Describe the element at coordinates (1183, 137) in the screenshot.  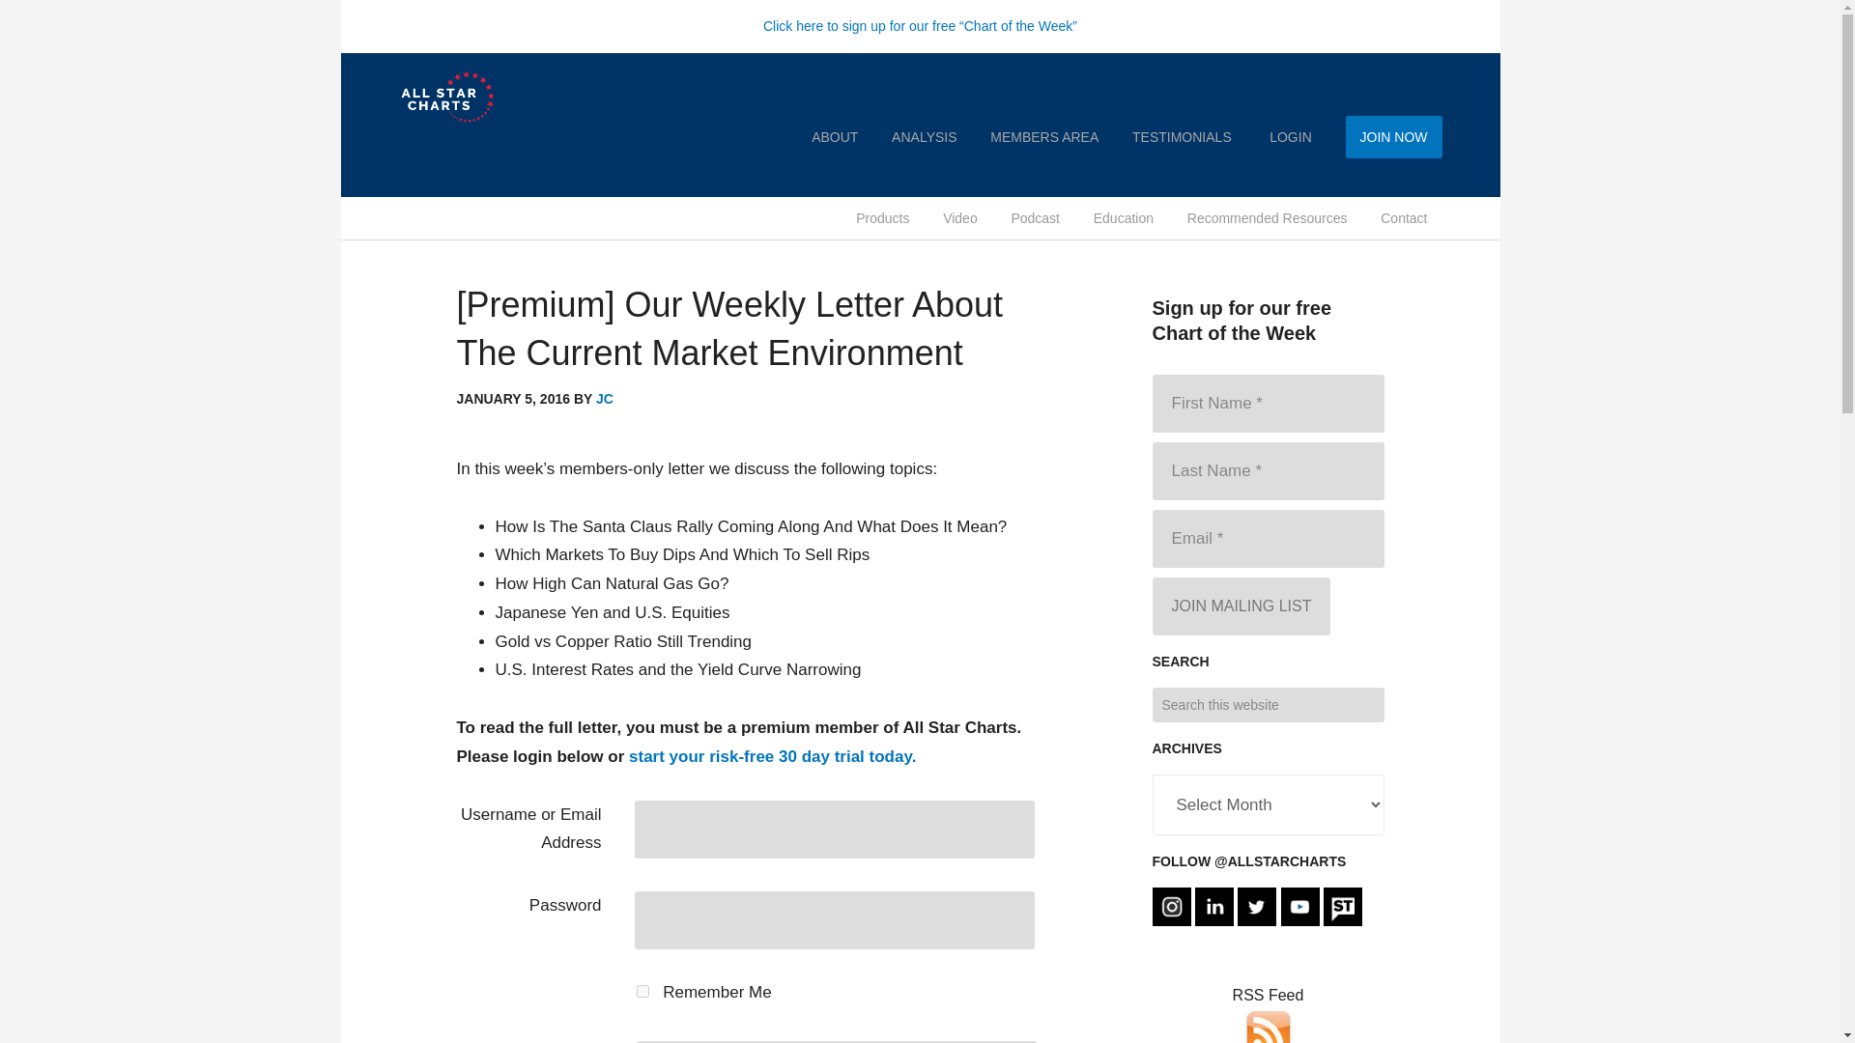
I see `TESTIMONIALS` at that location.